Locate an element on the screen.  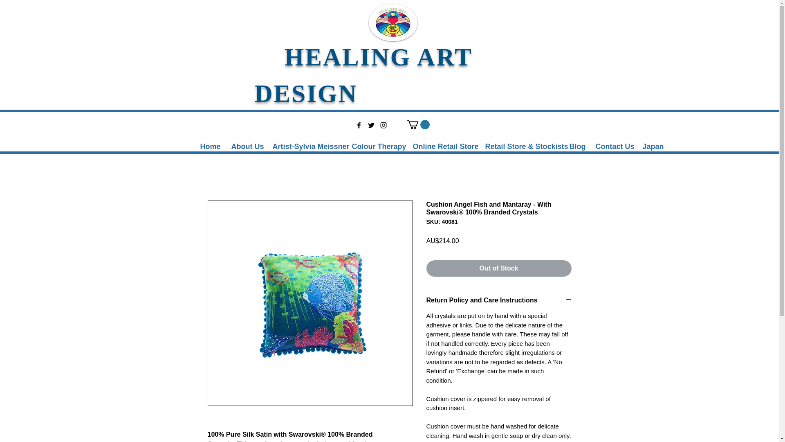
Contact Us is located at coordinates (613, 147).